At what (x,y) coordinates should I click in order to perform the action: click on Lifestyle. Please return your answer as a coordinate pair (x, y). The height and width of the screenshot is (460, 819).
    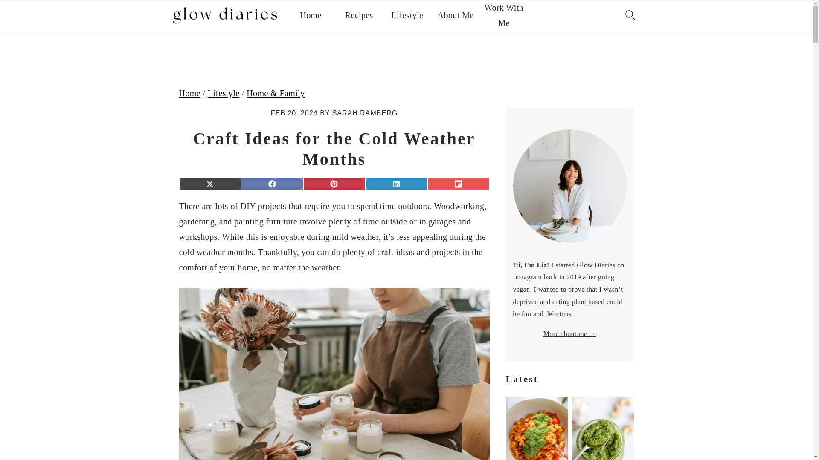
    Looking at the image, I should click on (407, 15).